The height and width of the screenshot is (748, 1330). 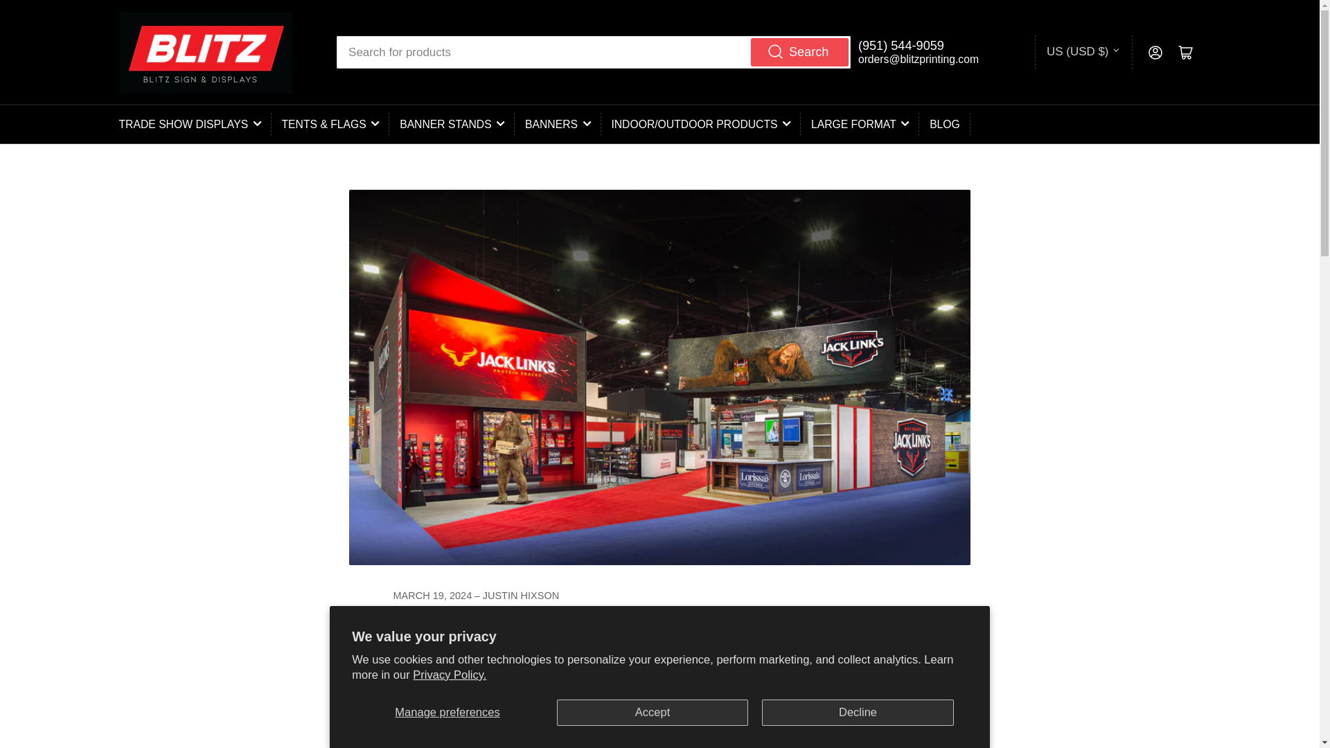 I want to click on Decline, so click(x=858, y=712).